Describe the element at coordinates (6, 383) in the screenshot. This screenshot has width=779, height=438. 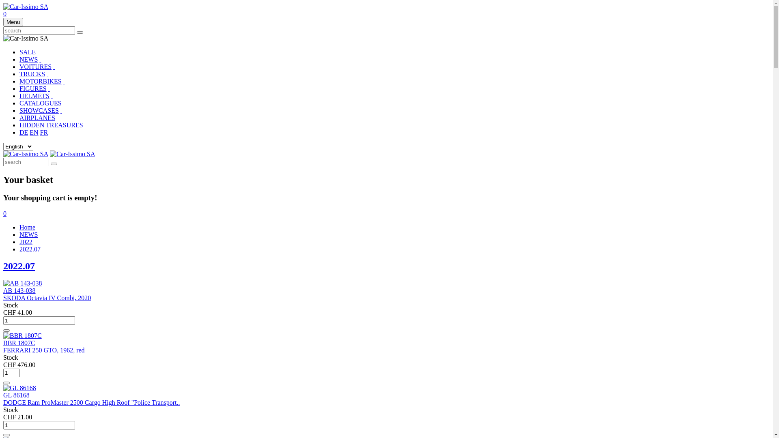
I see `into shopping cart` at that location.